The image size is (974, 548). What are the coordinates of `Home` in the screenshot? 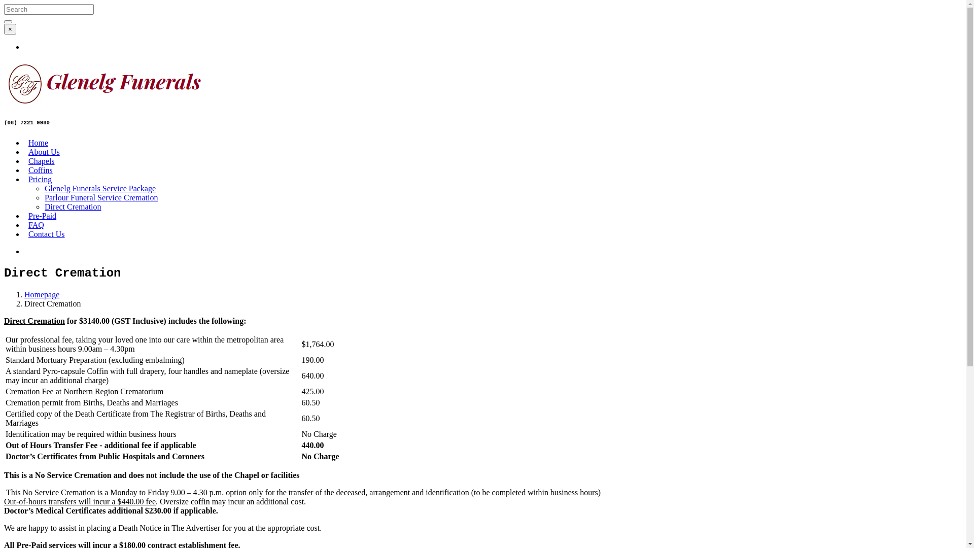 It's located at (39, 143).